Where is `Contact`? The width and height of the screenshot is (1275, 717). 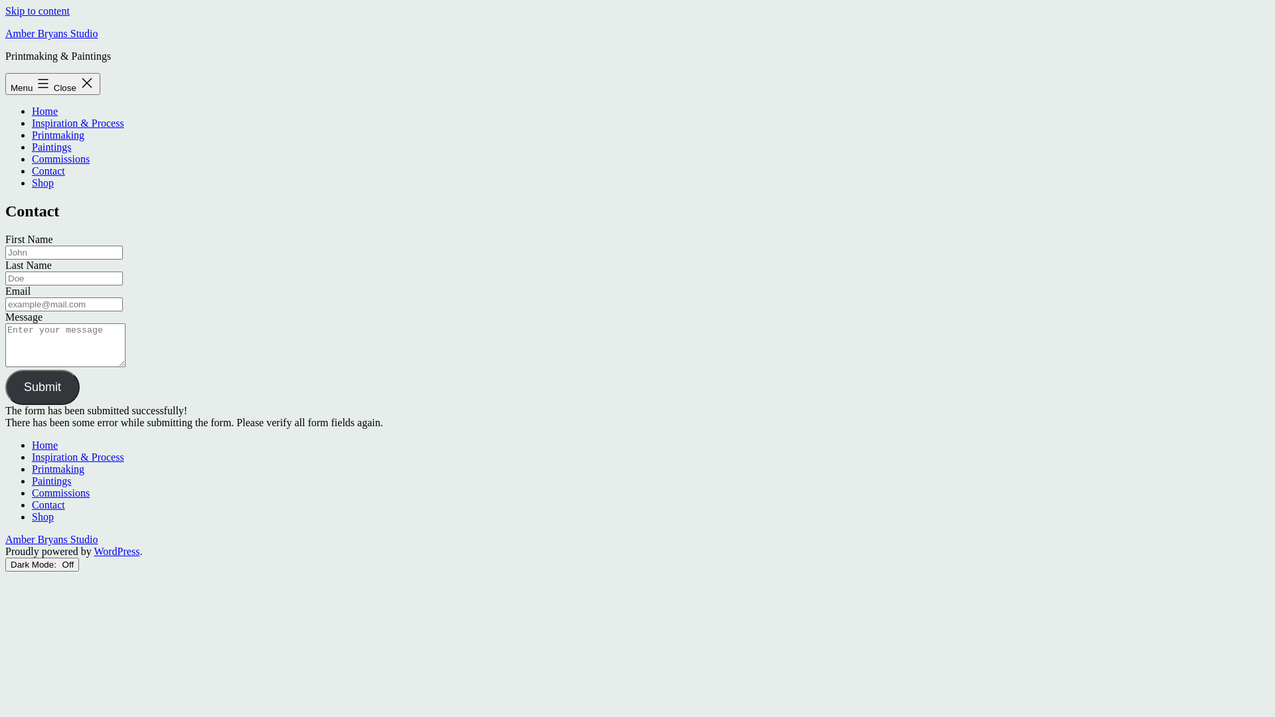
Contact is located at coordinates (48, 171).